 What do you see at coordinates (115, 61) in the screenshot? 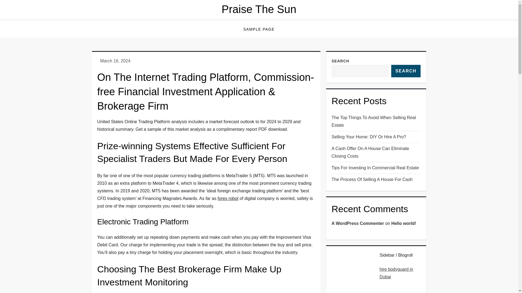
I see `March 16, 2024` at bounding box center [115, 61].